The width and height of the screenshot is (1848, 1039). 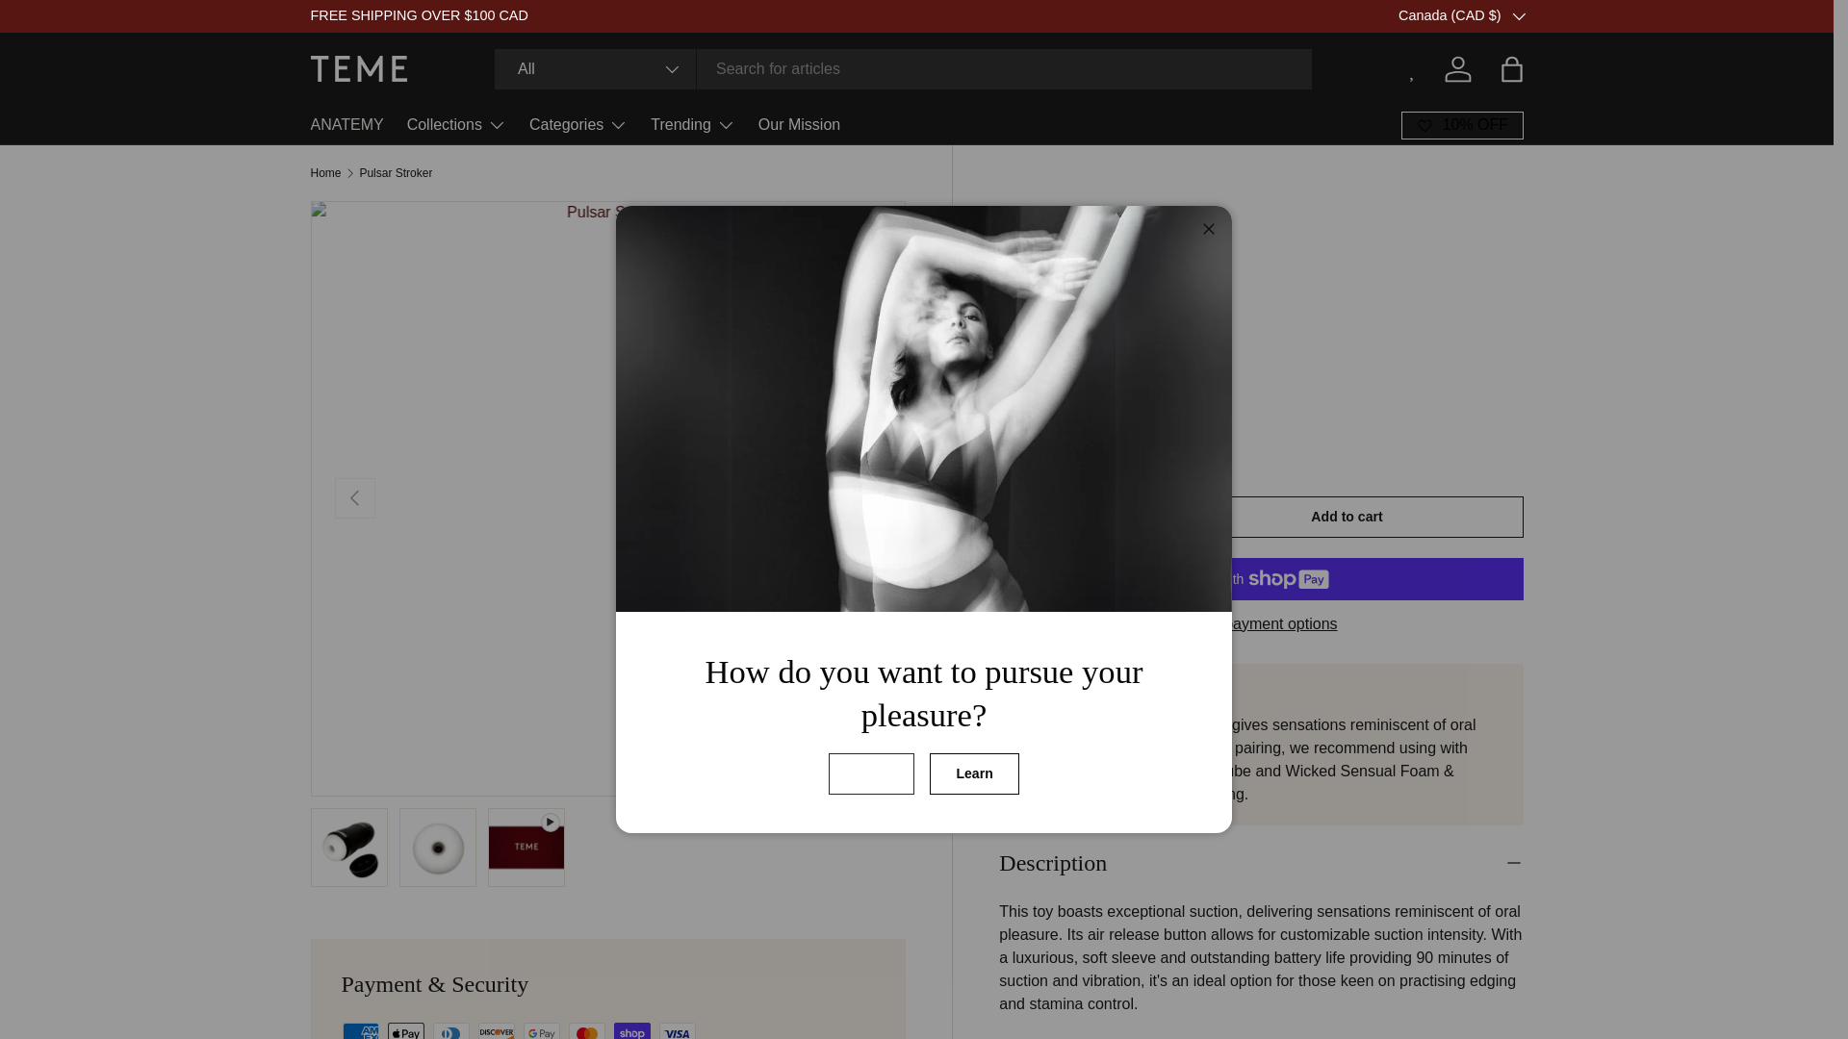 What do you see at coordinates (456, 125) in the screenshot?
I see `Collections` at bounding box center [456, 125].